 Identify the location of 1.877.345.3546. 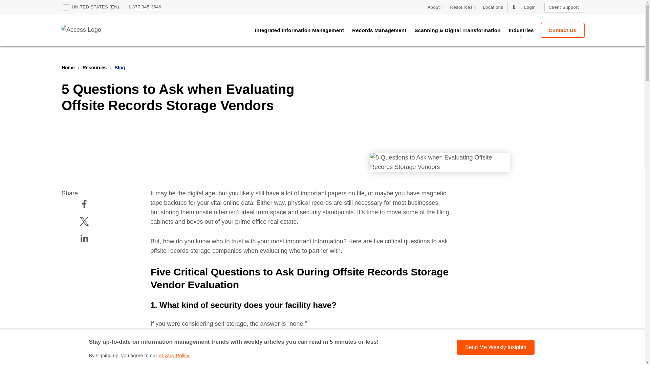
(145, 7).